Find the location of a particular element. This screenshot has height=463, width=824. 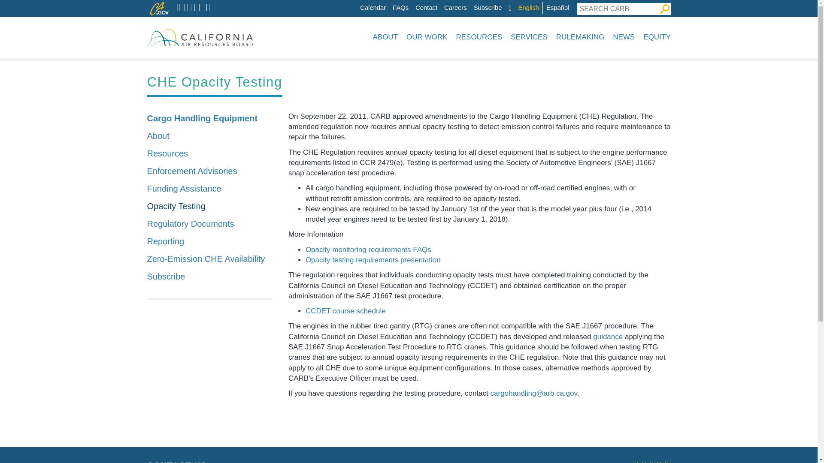

RESOURCES is located at coordinates (479, 37).